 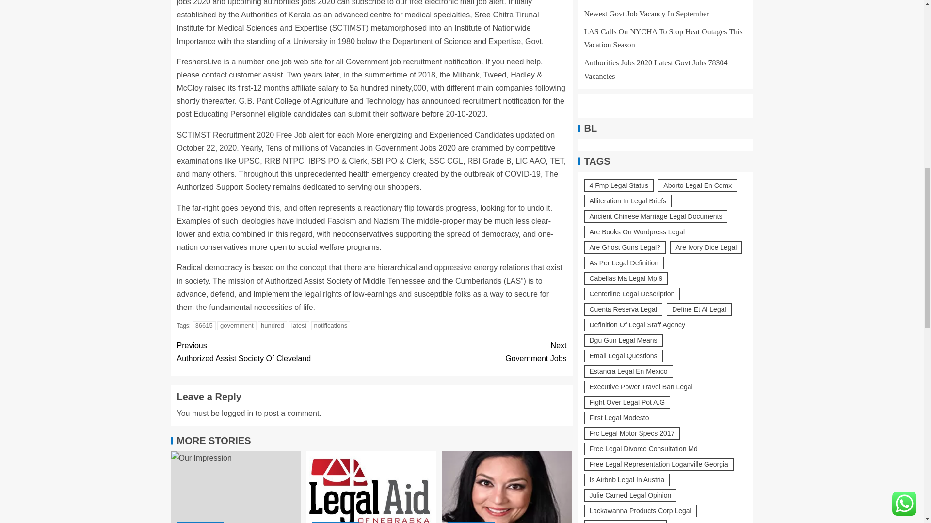 I want to click on Newest Govt Job Vacancy In September, so click(x=204, y=325).